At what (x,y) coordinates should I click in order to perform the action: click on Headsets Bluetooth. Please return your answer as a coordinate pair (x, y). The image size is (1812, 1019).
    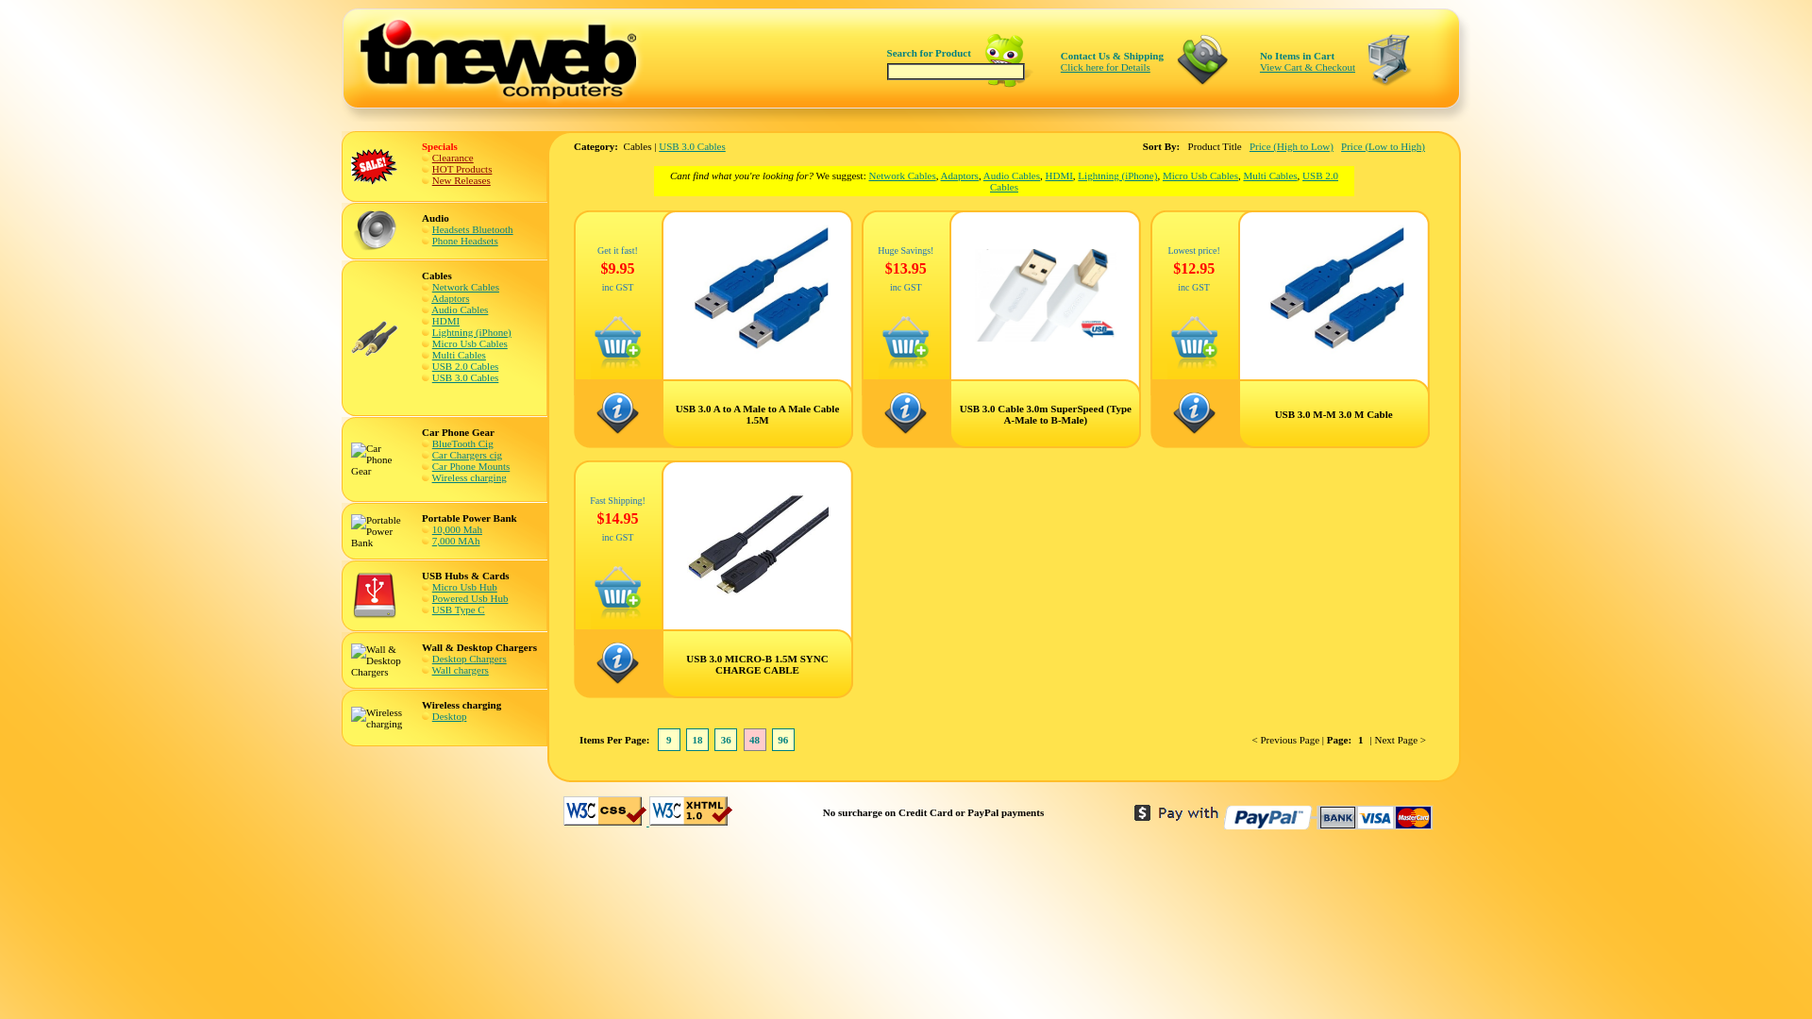
    Looking at the image, I should click on (473, 229).